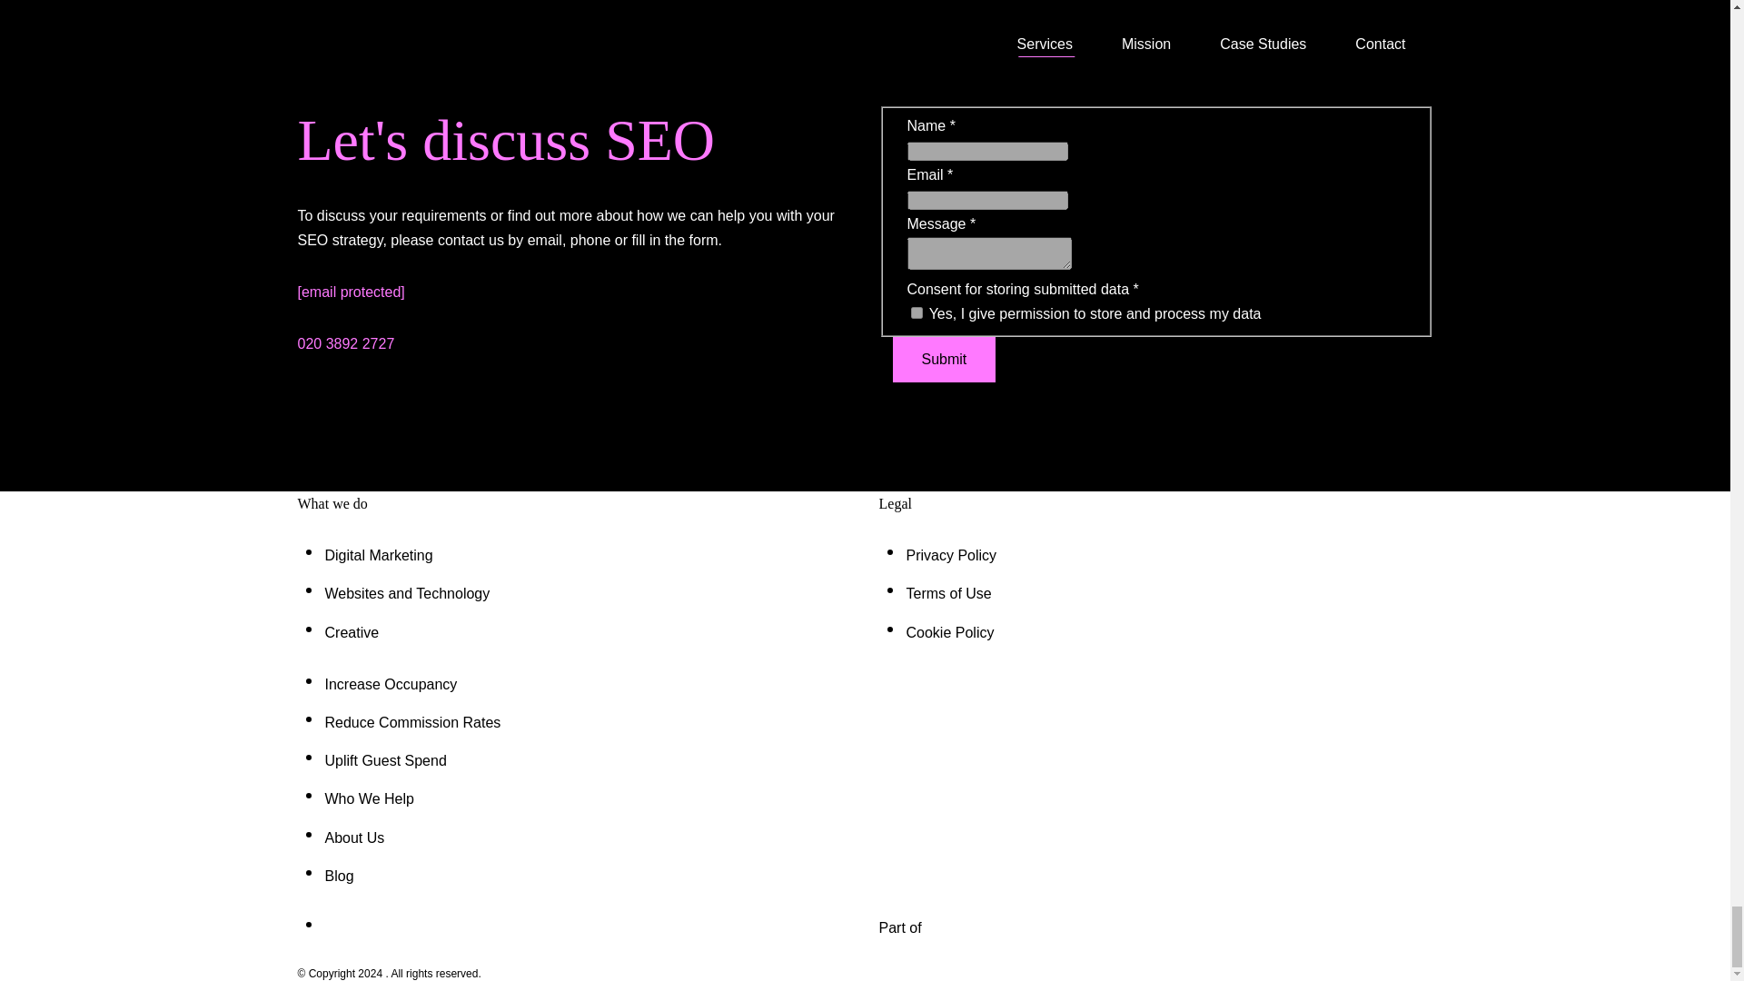  Describe the element at coordinates (412, 722) in the screenshot. I see `Reduce Commission Rates` at that location.